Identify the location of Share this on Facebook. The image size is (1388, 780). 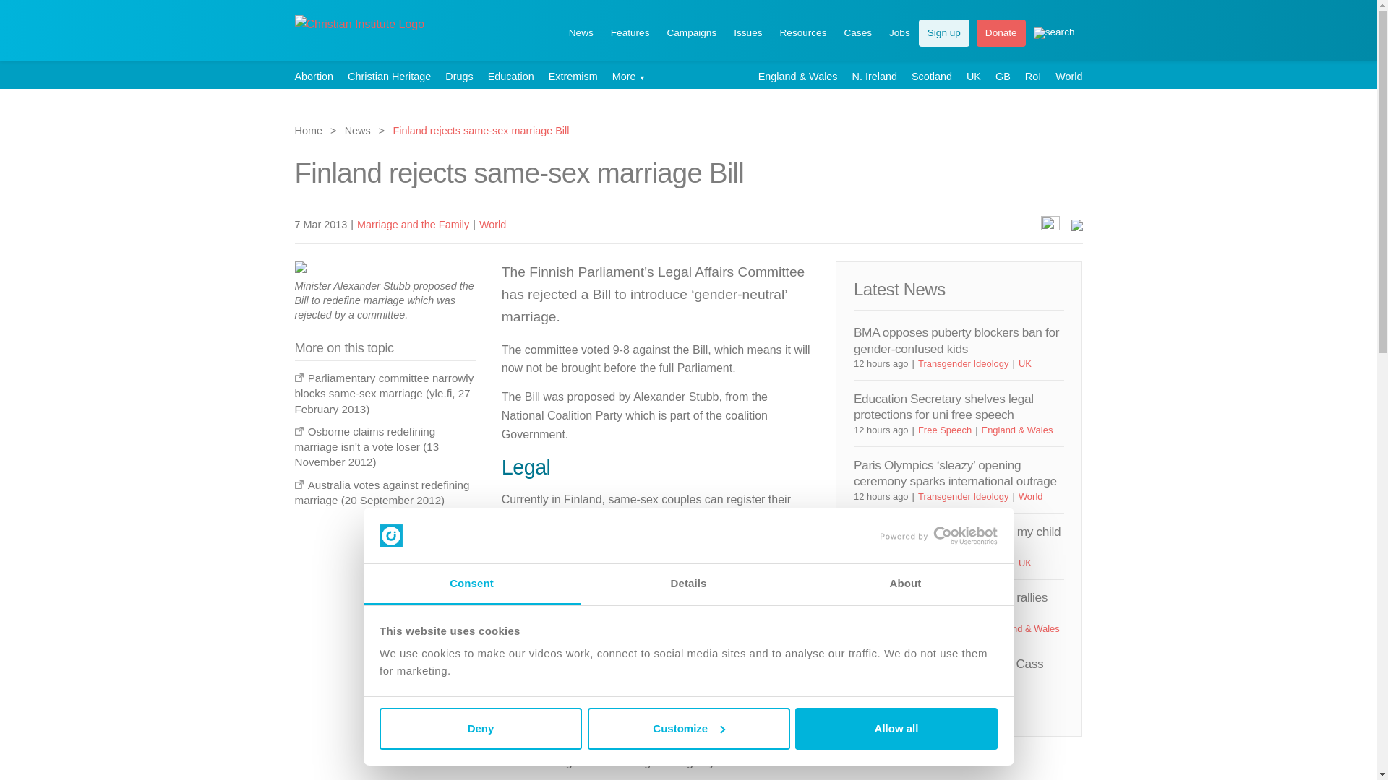
(1050, 224).